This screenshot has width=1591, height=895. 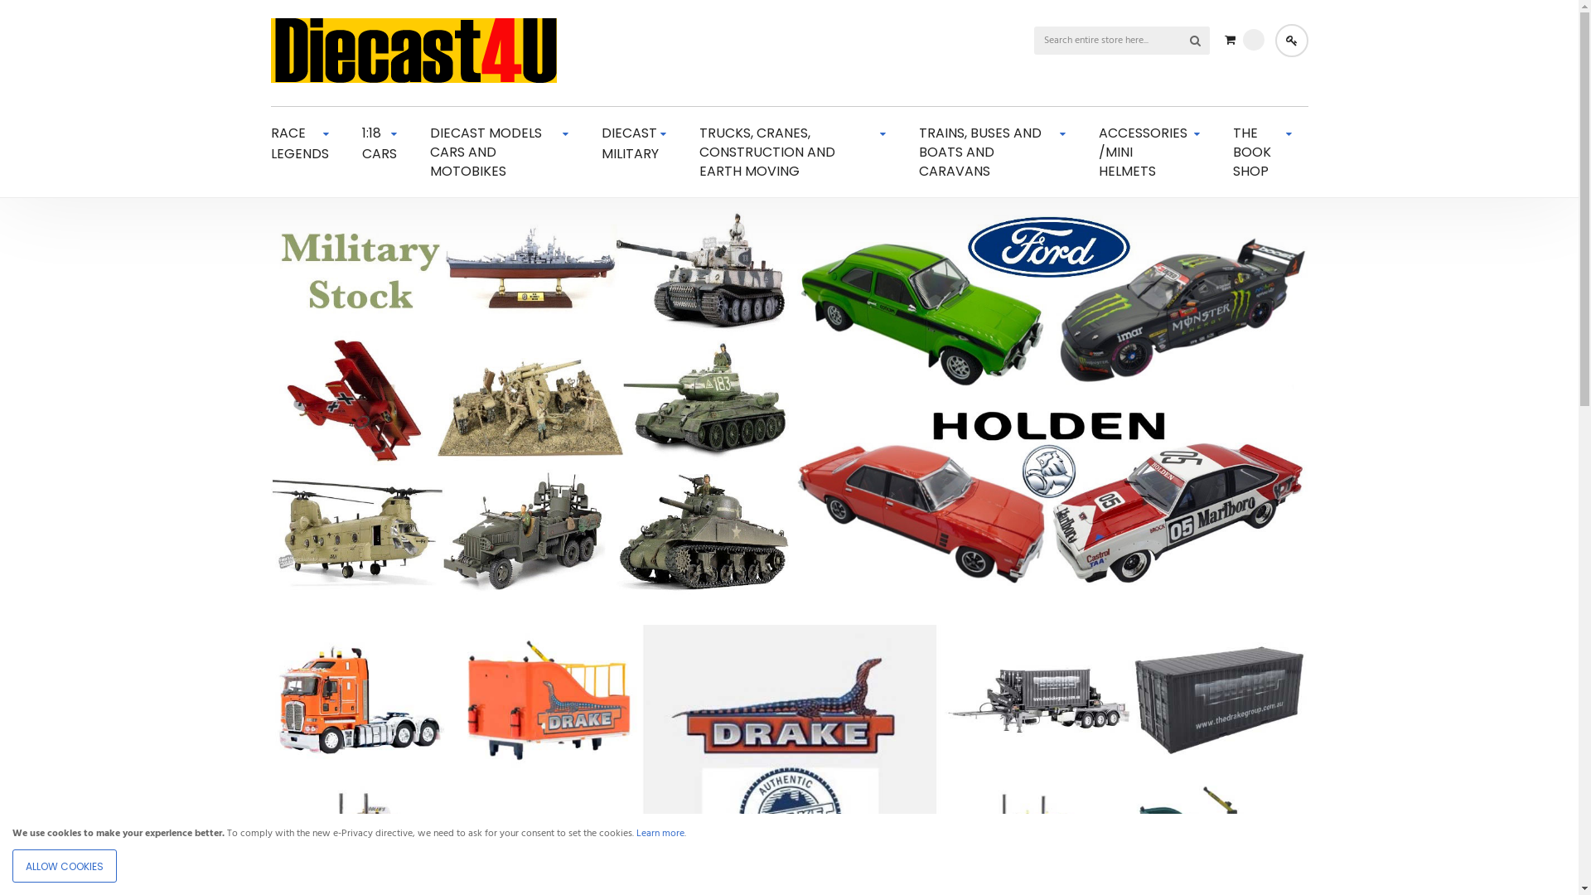 I want to click on Diecast4U, so click(x=413, y=51).